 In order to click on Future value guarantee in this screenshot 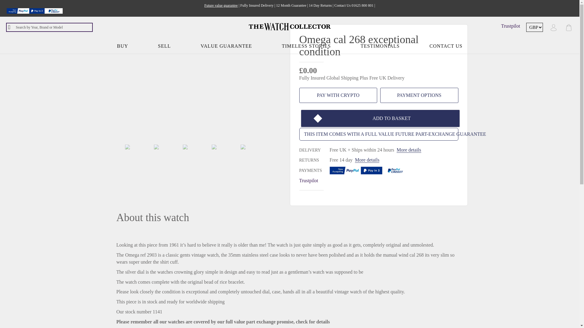, I will do `click(221, 5)`.